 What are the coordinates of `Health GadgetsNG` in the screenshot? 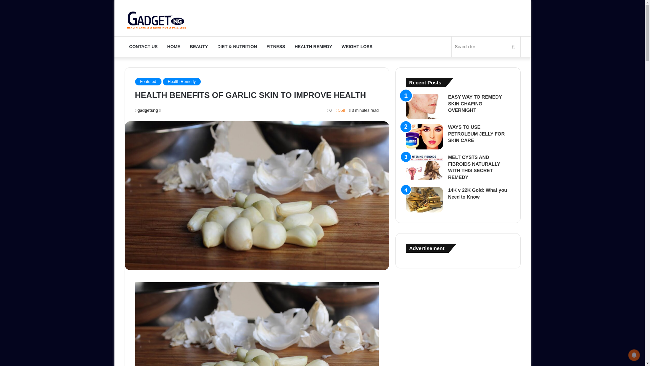 It's located at (157, 18).